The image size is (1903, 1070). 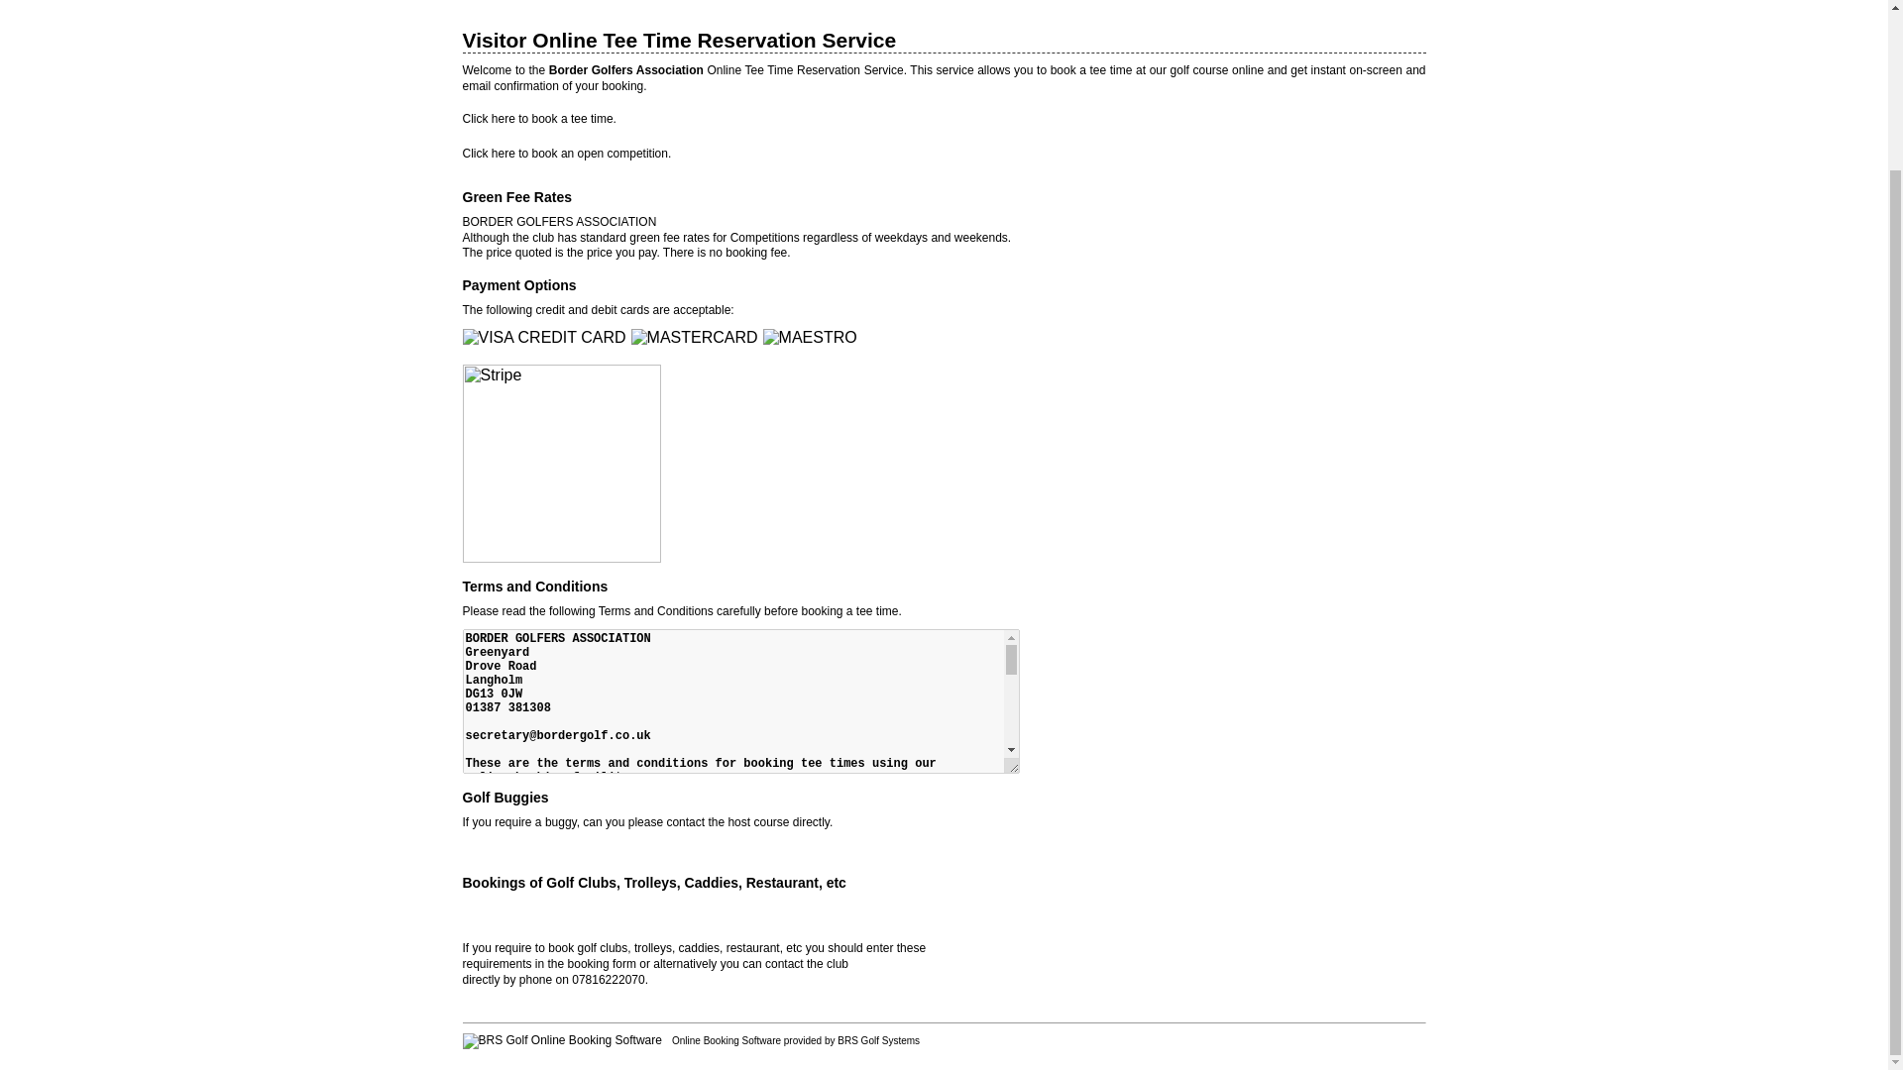 I want to click on Online Booking Software provided by BRS Golf Systems, so click(x=795, y=1040).